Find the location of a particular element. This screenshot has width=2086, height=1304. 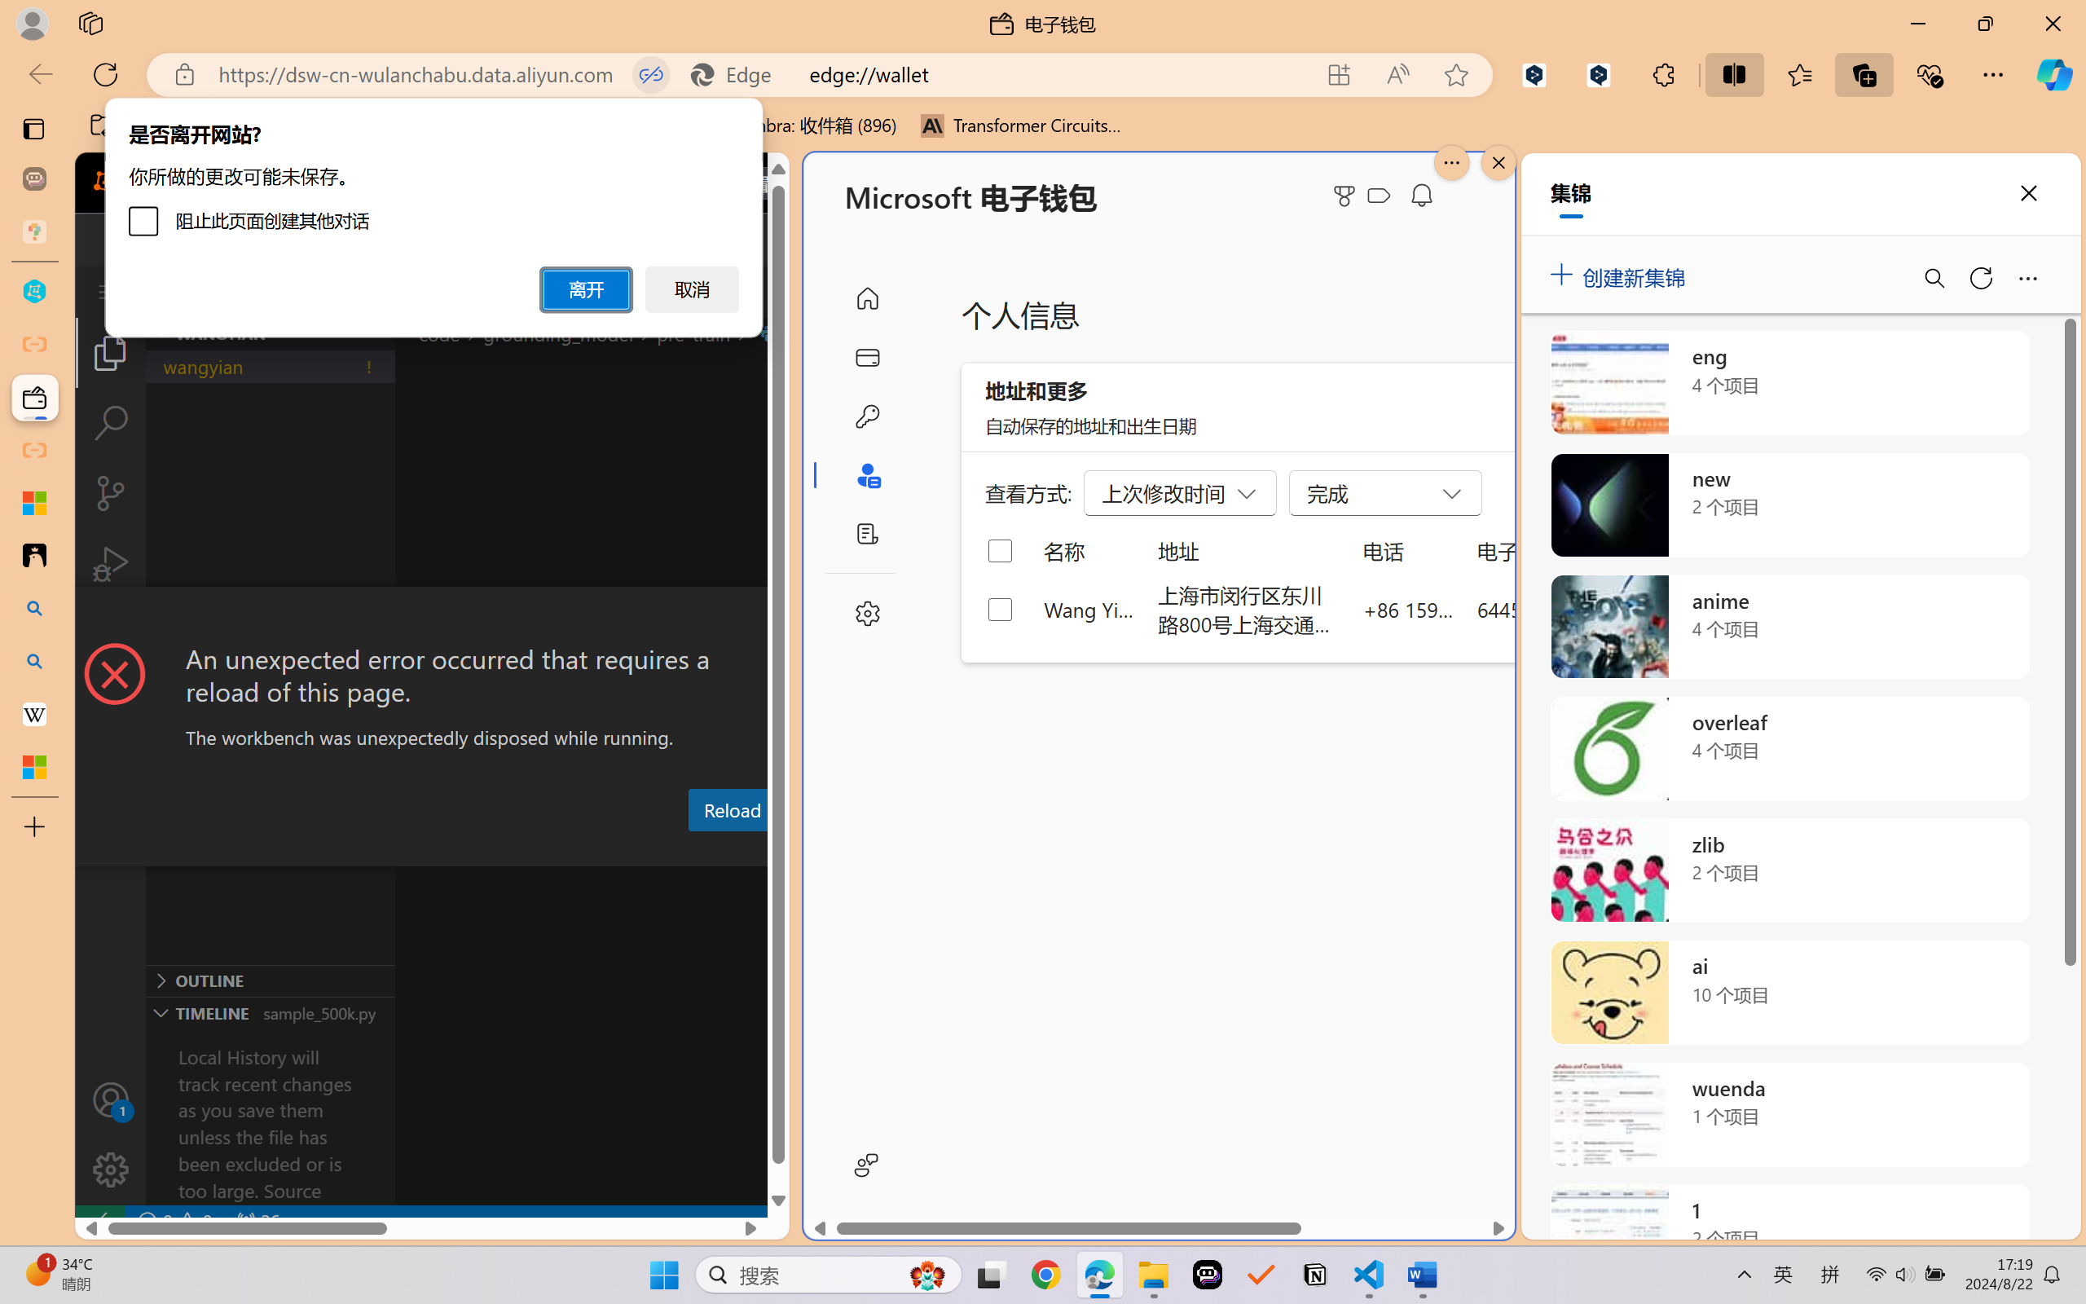

Adjust indents and spacing - Microsoft Support is located at coordinates (34, 503).